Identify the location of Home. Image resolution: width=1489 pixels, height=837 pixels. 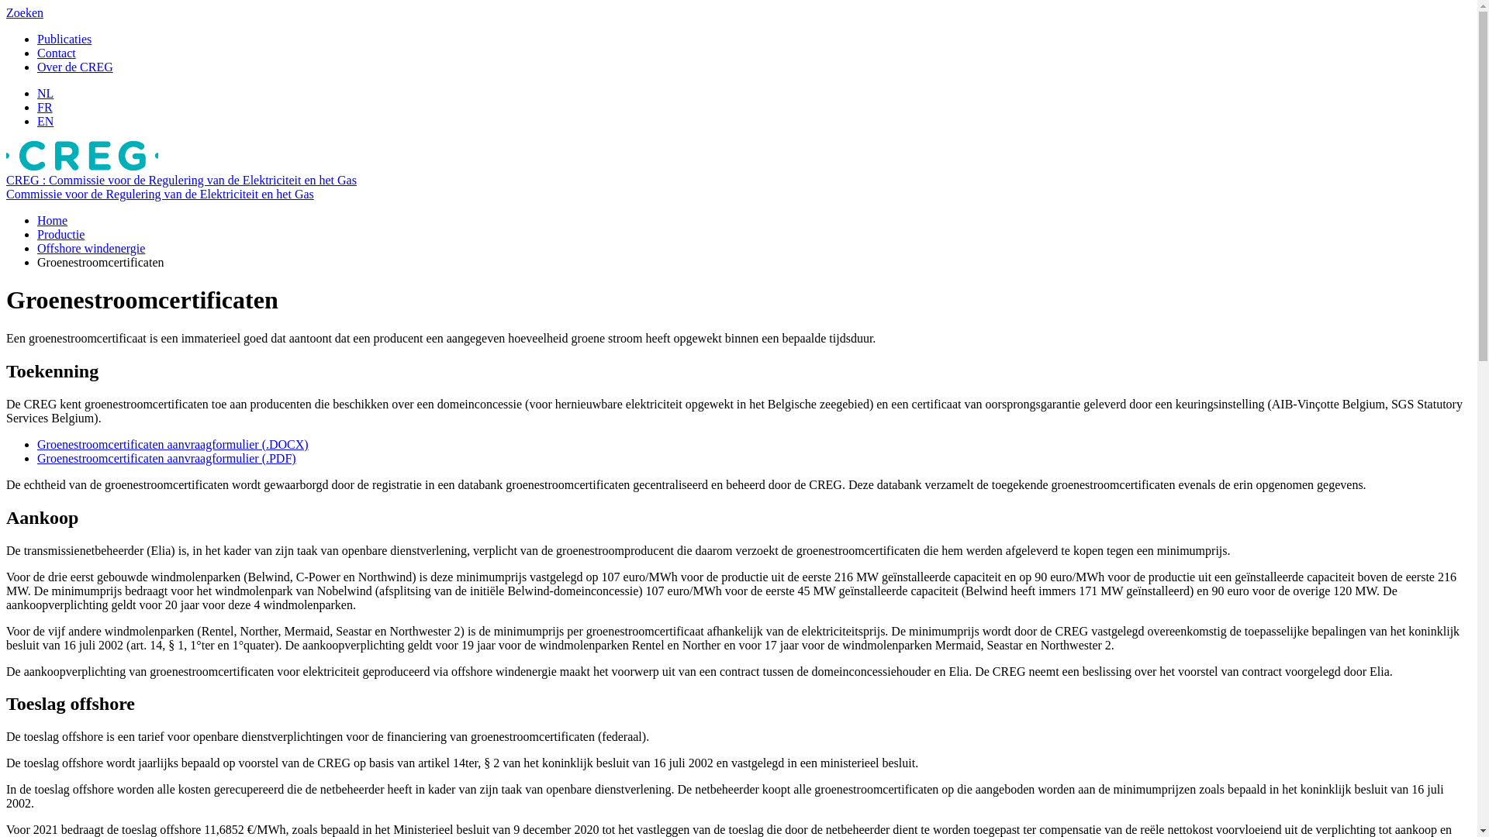
(53, 220).